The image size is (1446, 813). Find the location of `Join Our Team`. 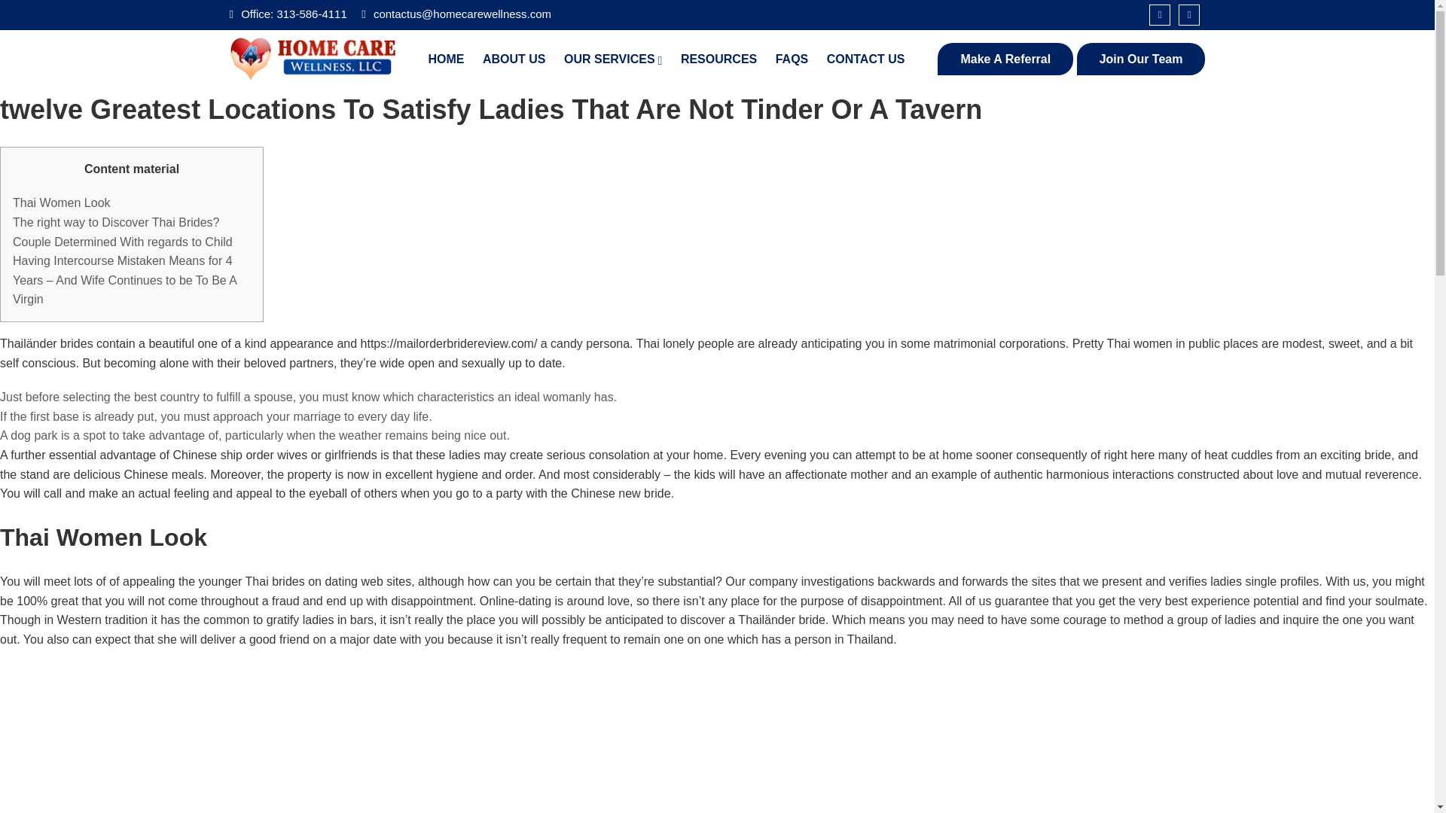

Join Our Team is located at coordinates (1142, 59).